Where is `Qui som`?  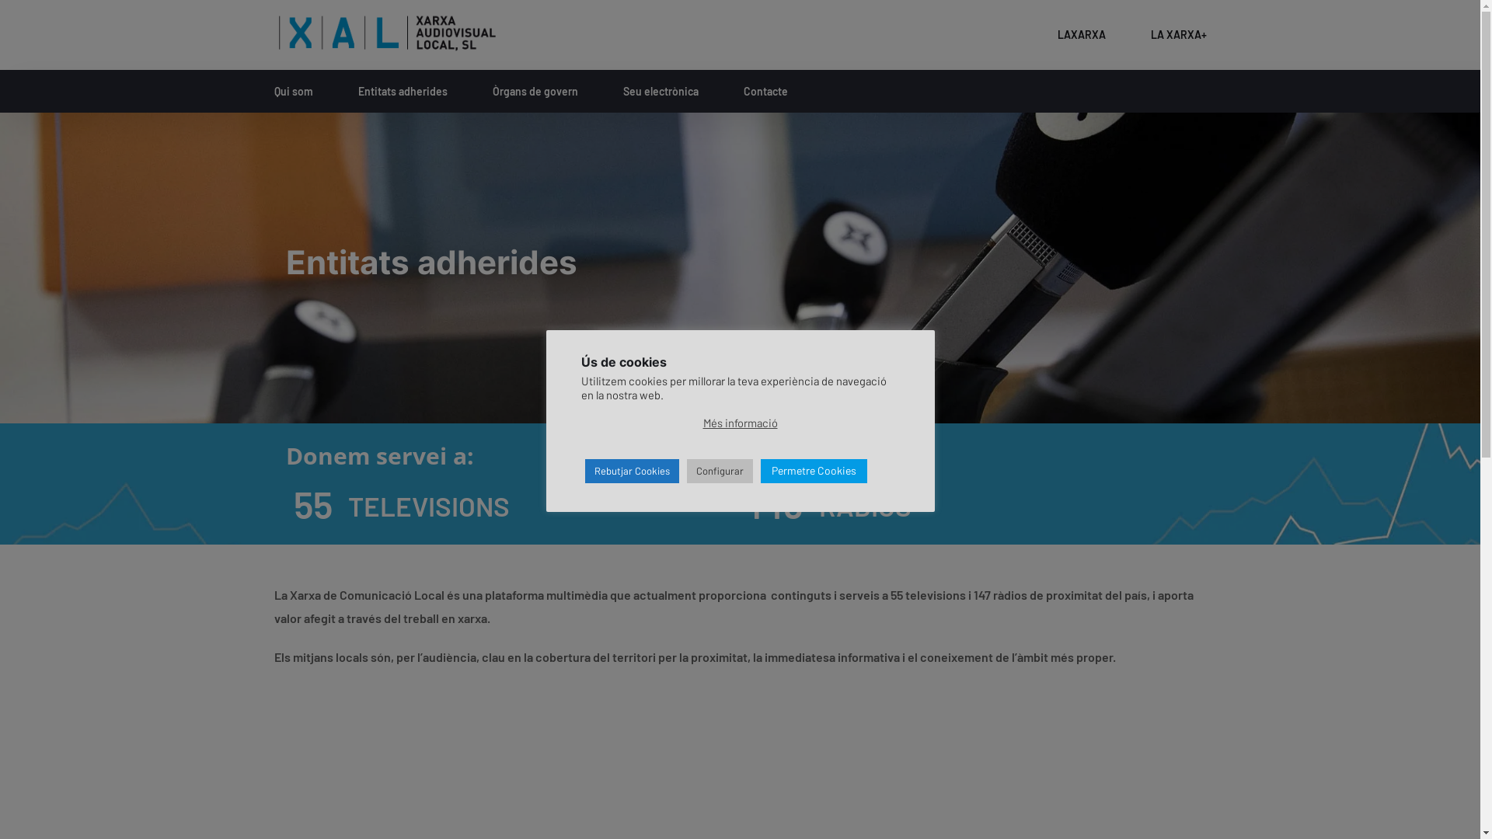
Qui som is located at coordinates (293, 92).